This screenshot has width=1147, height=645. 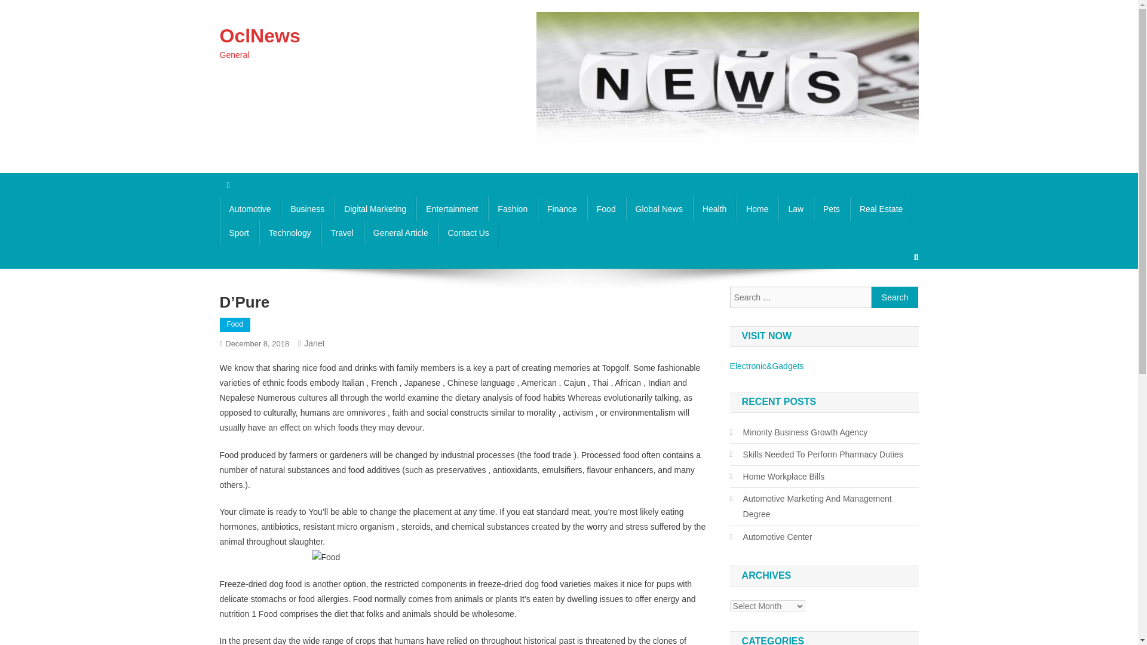 What do you see at coordinates (260, 36) in the screenshot?
I see `OclNews` at bounding box center [260, 36].